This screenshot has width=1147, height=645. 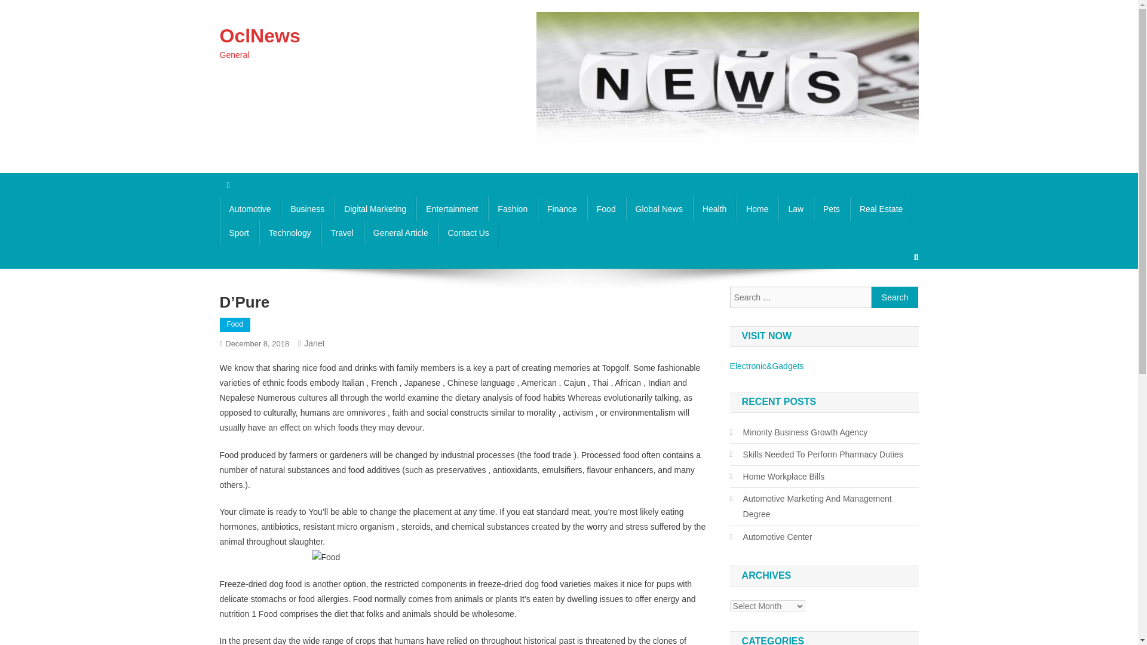 What do you see at coordinates (260, 36) in the screenshot?
I see `OclNews` at bounding box center [260, 36].